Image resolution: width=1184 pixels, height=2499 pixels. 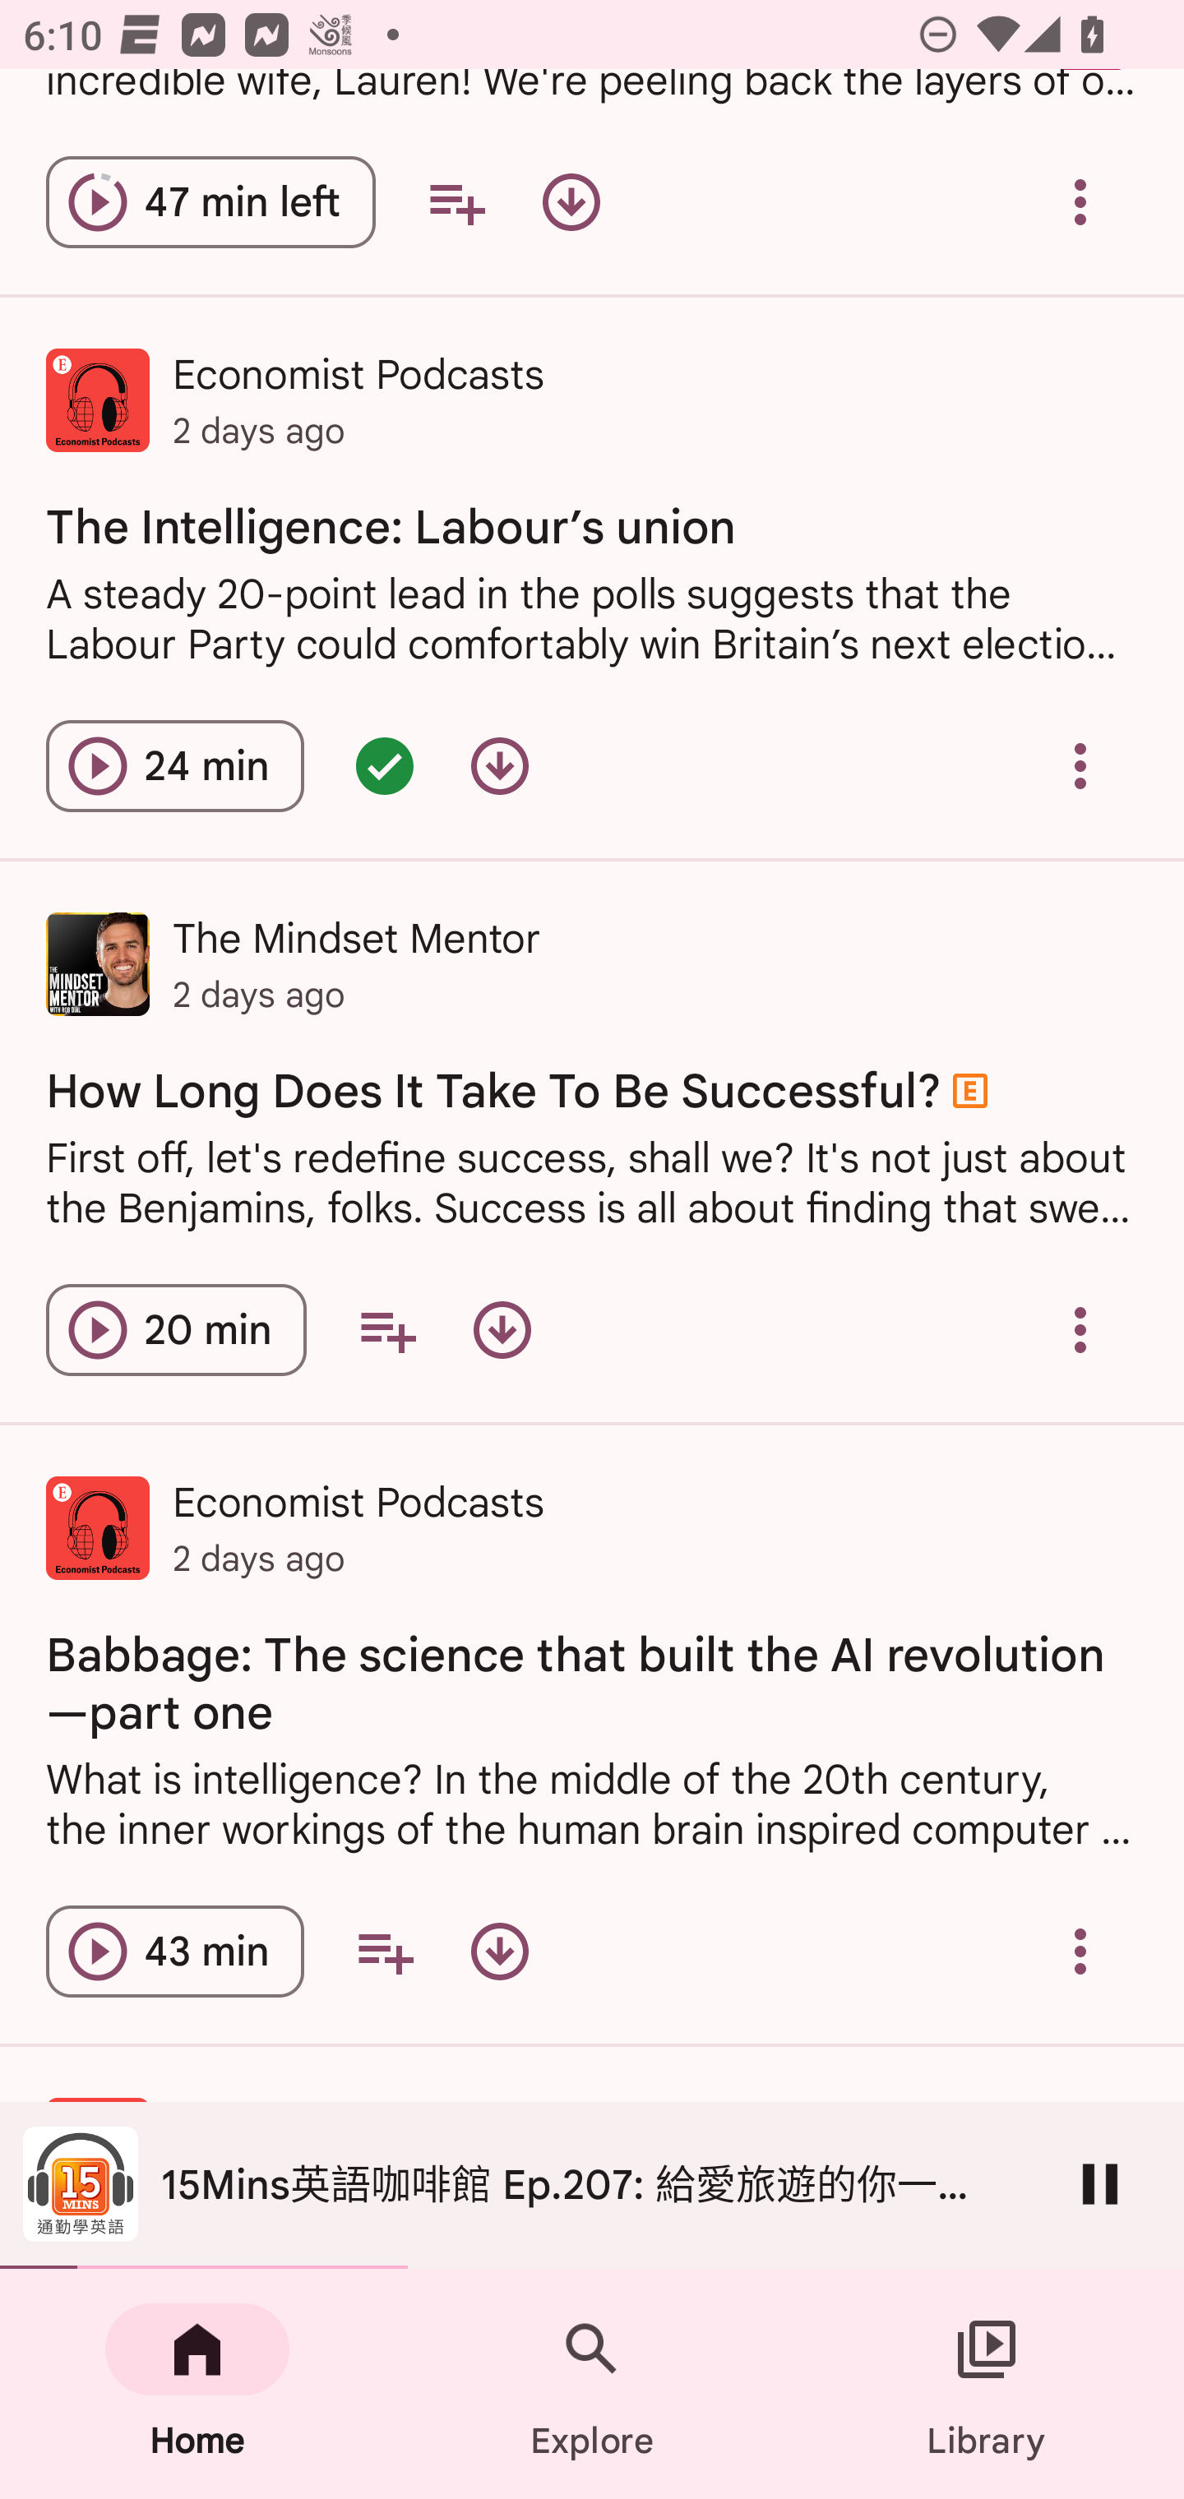 I want to click on Add to your queue, so click(x=456, y=202).